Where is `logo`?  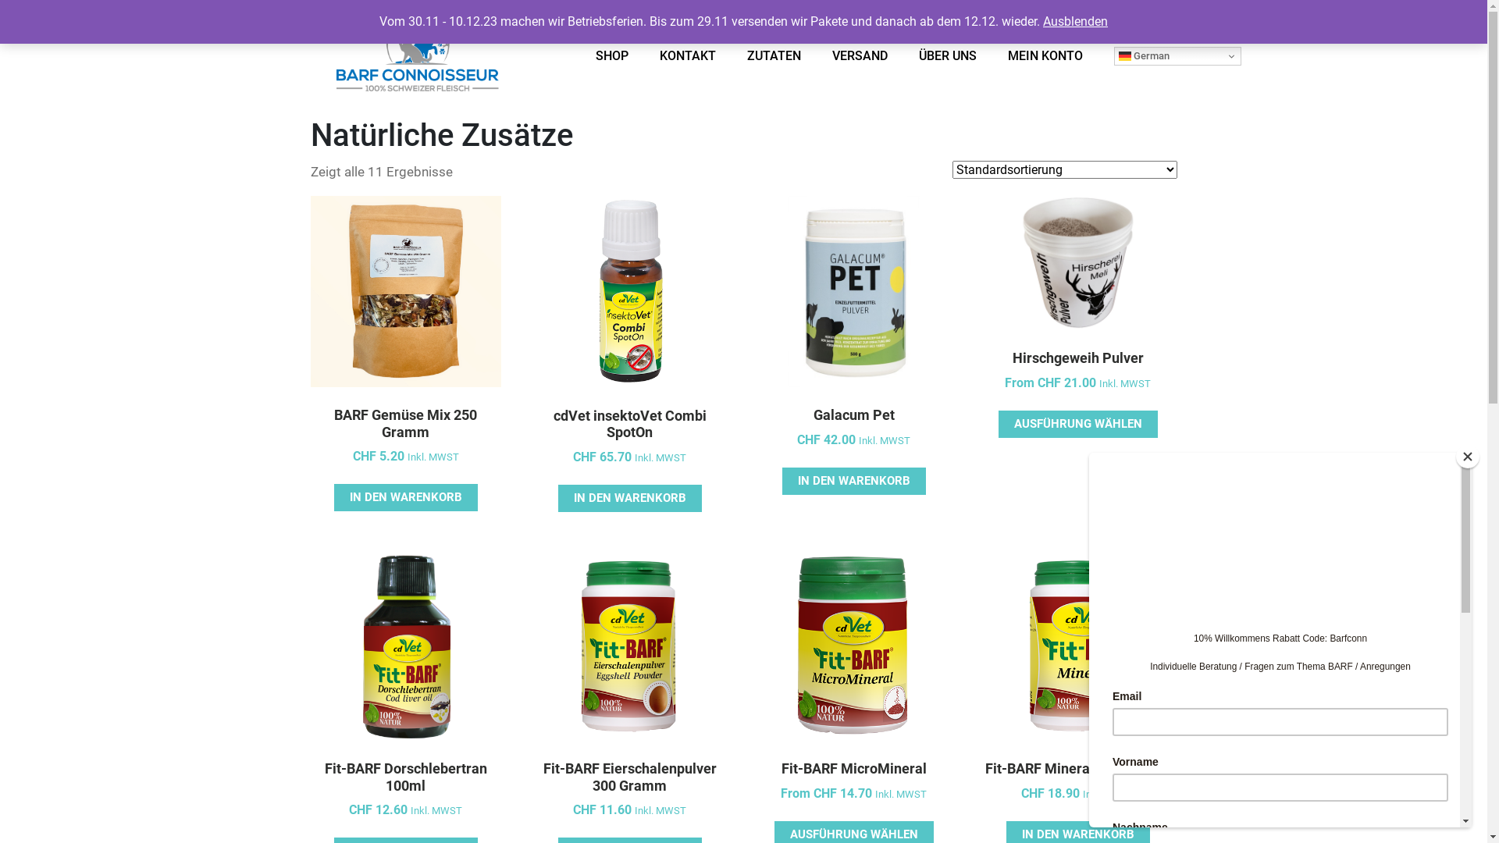 logo is located at coordinates (416, 62).